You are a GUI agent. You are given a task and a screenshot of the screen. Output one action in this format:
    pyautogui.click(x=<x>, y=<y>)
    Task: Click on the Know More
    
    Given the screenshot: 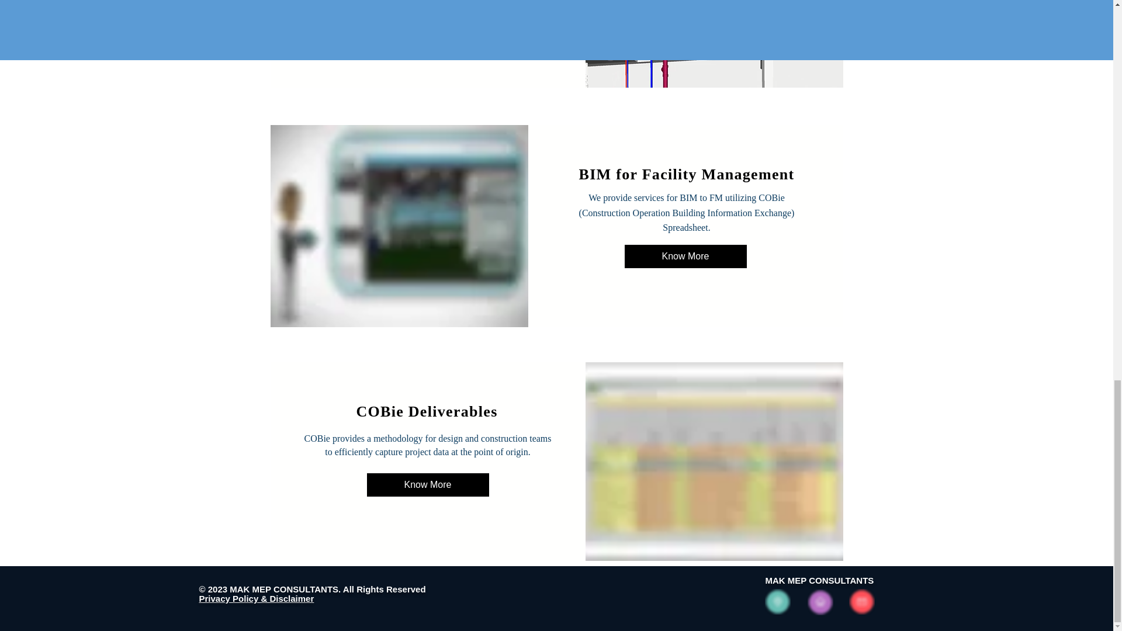 What is the action you would take?
    pyautogui.click(x=685, y=256)
    